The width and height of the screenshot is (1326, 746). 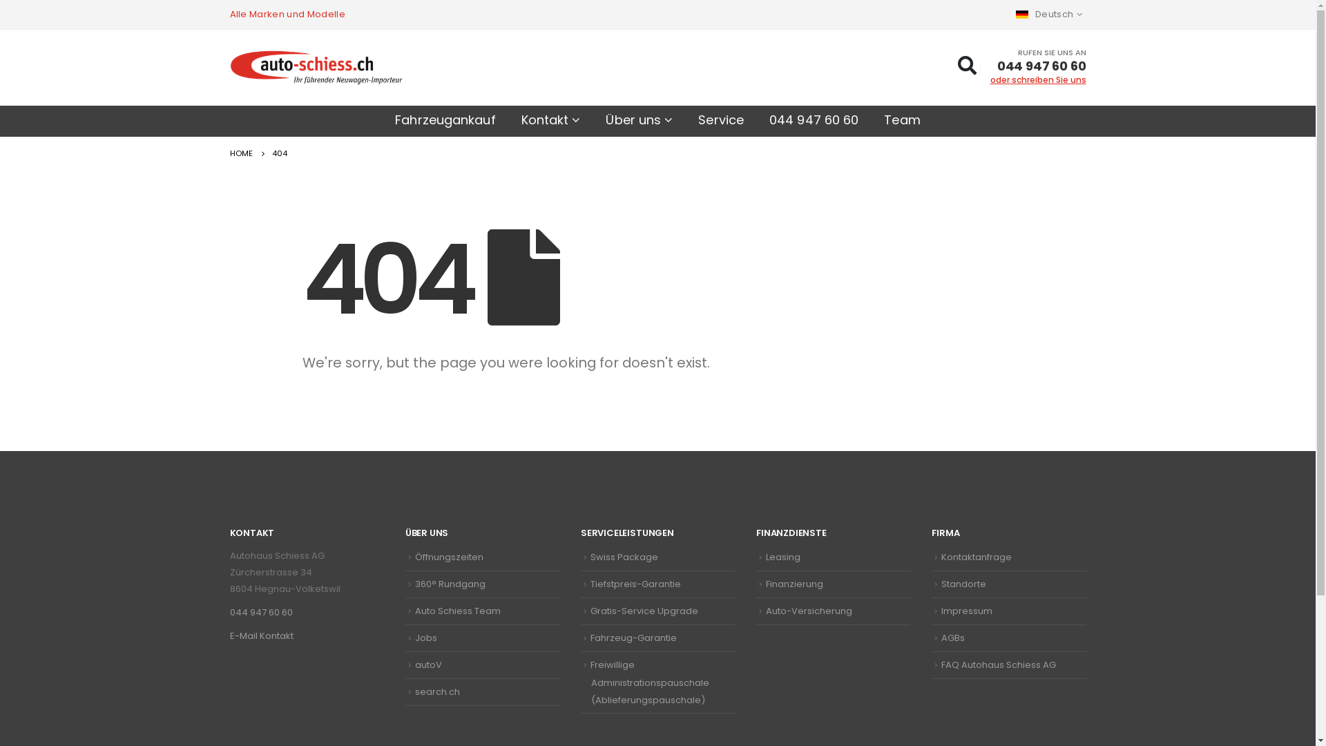 What do you see at coordinates (977, 557) in the screenshot?
I see `Kontaktanfrage` at bounding box center [977, 557].